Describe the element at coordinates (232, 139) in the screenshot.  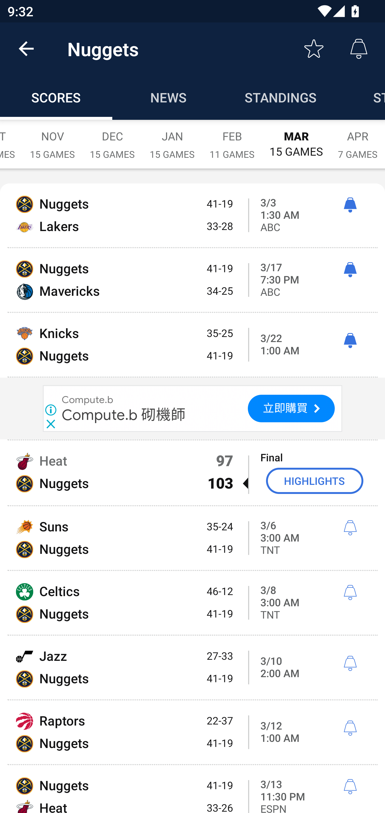
I see `FEB 11 GAMES` at that location.